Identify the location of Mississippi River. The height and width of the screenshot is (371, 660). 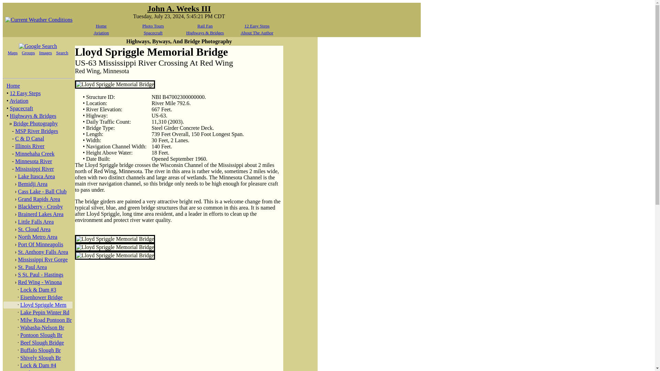
(34, 169).